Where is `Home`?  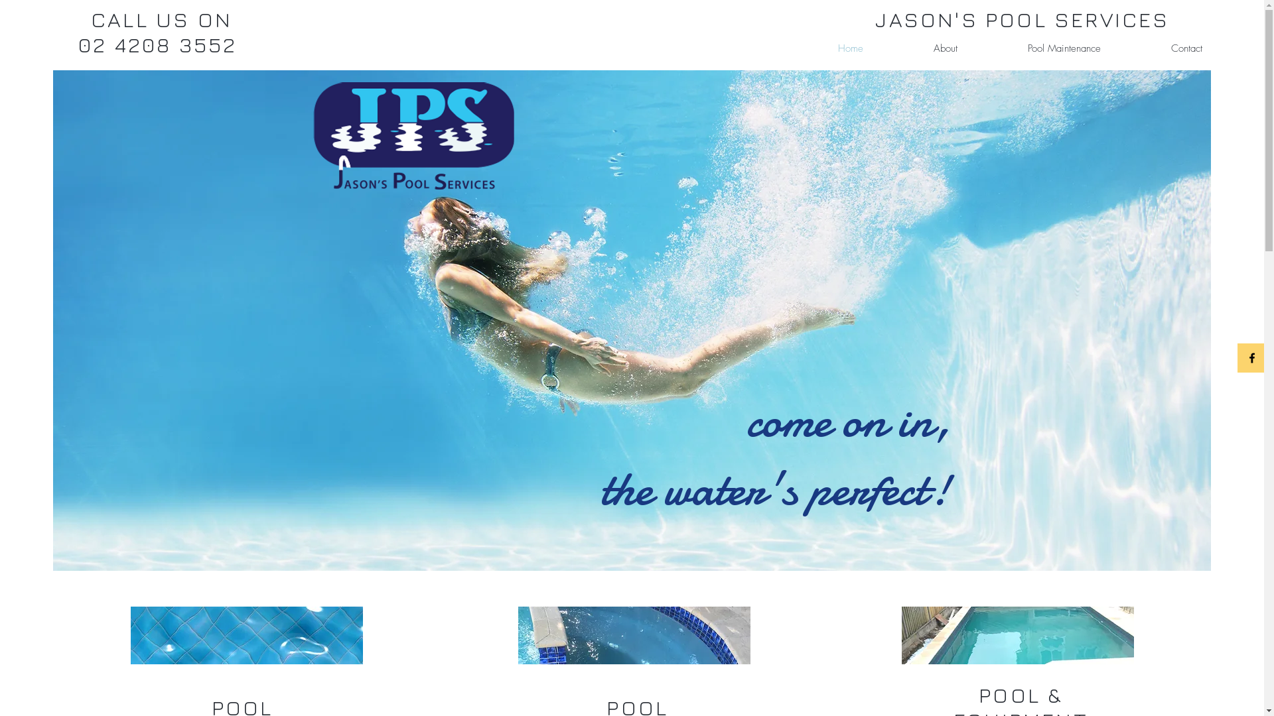
Home is located at coordinates (825, 48).